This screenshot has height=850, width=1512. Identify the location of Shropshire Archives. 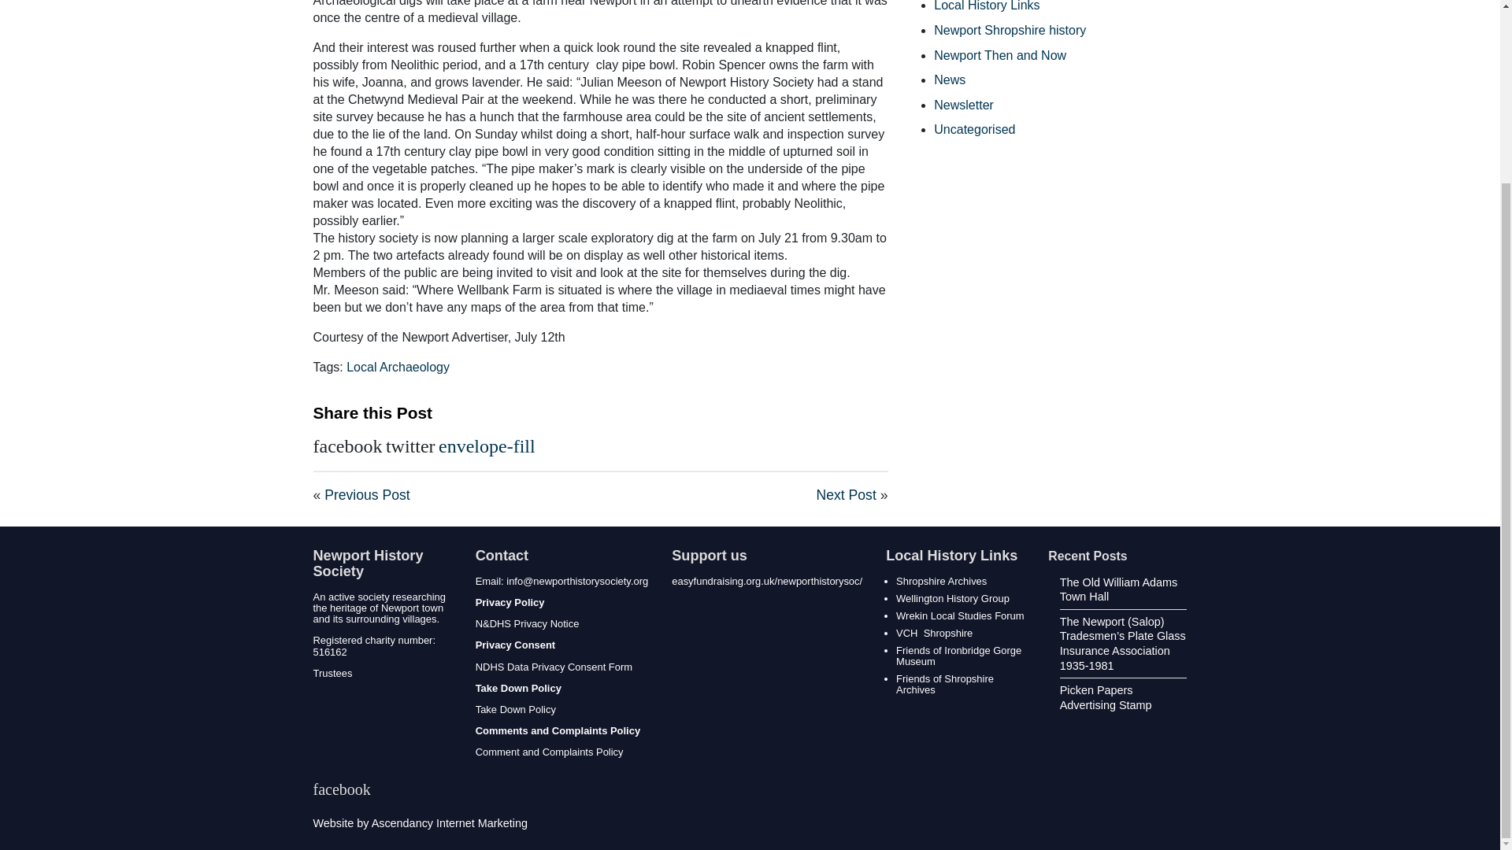
(942, 581).